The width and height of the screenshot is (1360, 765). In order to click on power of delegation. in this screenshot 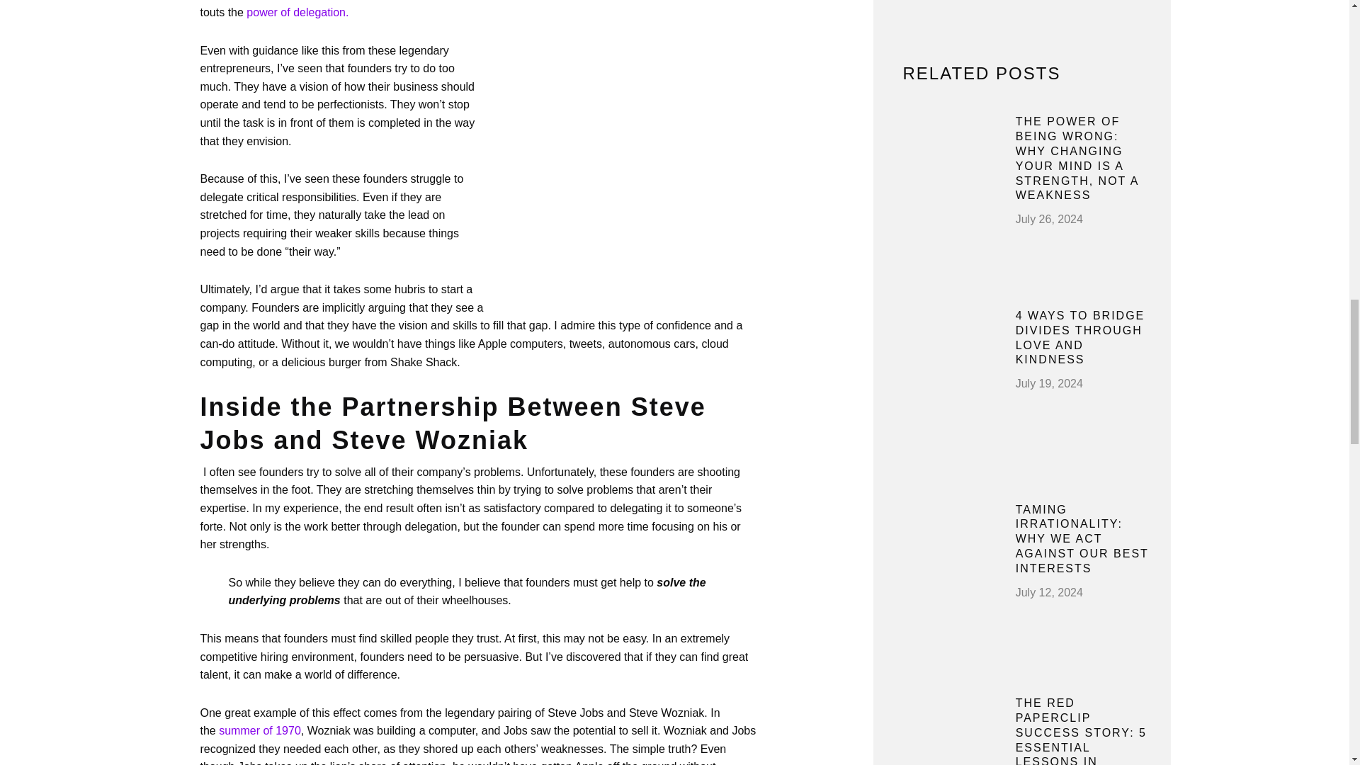, I will do `click(297, 11)`.